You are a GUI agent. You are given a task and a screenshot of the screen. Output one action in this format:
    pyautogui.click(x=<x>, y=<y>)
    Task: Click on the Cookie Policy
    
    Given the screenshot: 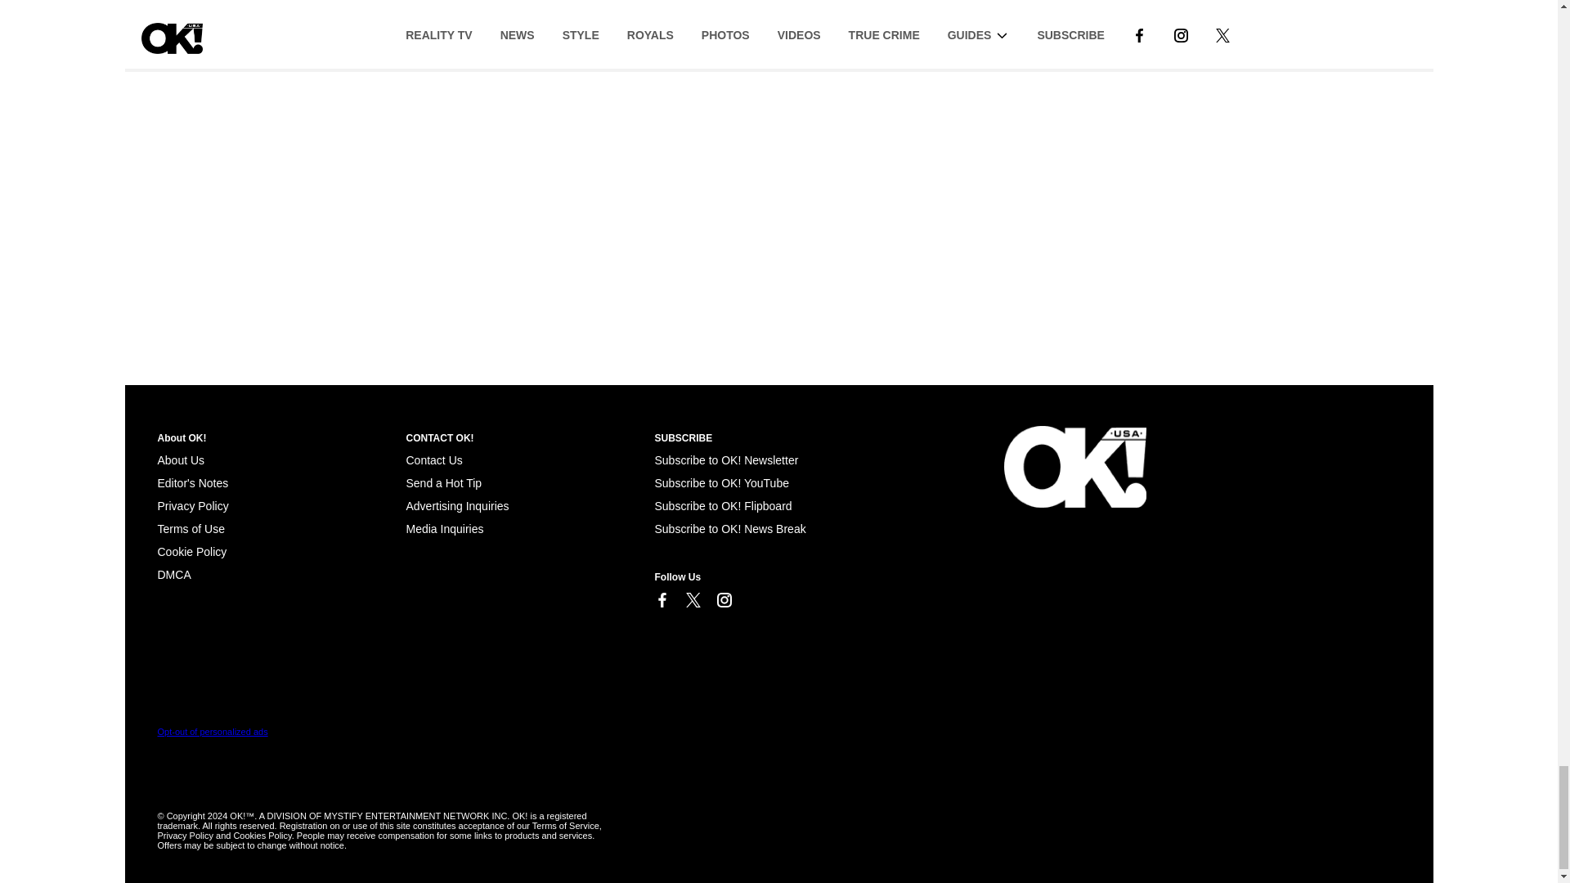 What is the action you would take?
    pyautogui.click(x=191, y=551)
    